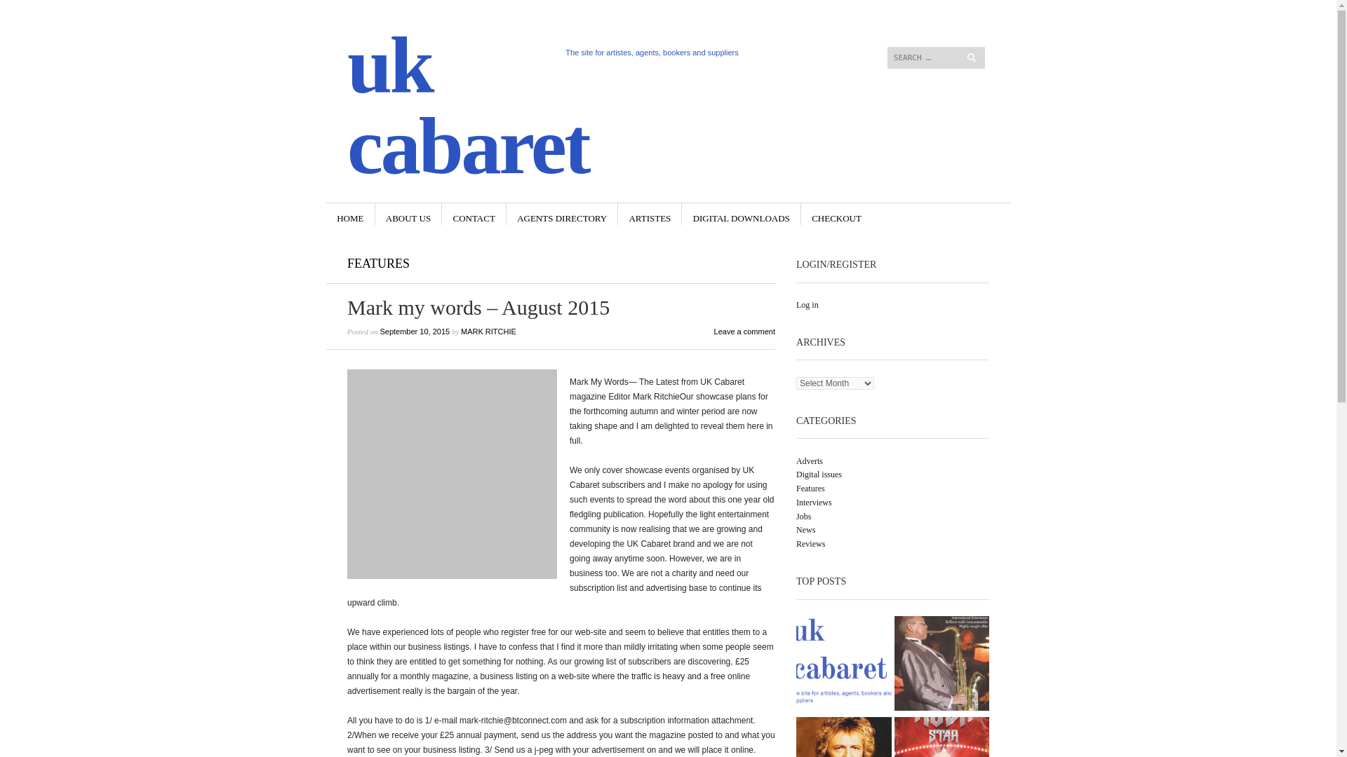 The image size is (1347, 757). Describe the element at coordinates (408, 214) in the screenshot. I see `ABOUT US` at that location.